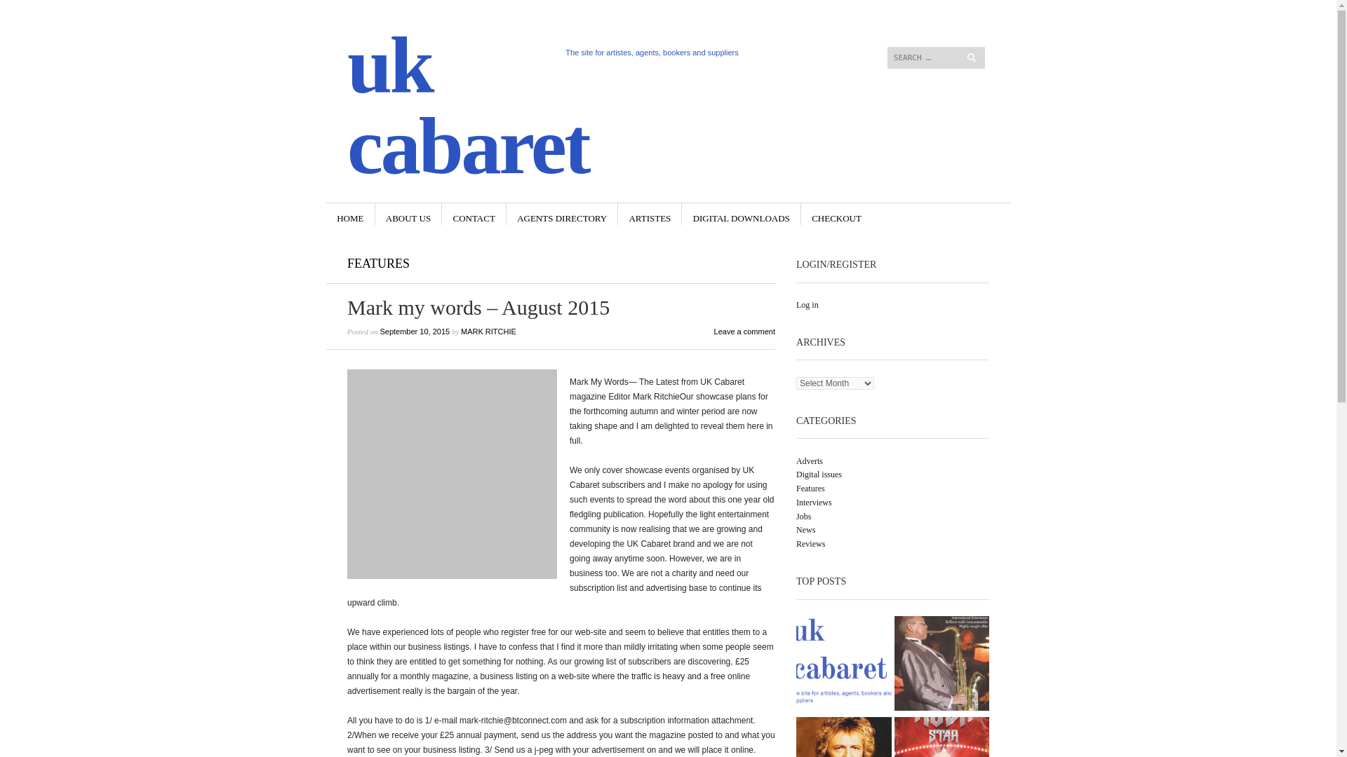 The image size is (1347, 757). Describe the element at coordinates (408, 214) in the screenshot. I see `ABOUT US` at that location.